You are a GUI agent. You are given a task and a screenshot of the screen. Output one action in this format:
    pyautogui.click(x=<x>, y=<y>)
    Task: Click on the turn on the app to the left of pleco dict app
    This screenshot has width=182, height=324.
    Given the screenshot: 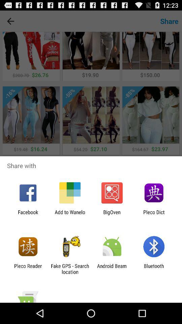 What is the action you would take?
    pyautogui.click(x=112, y=215)
    